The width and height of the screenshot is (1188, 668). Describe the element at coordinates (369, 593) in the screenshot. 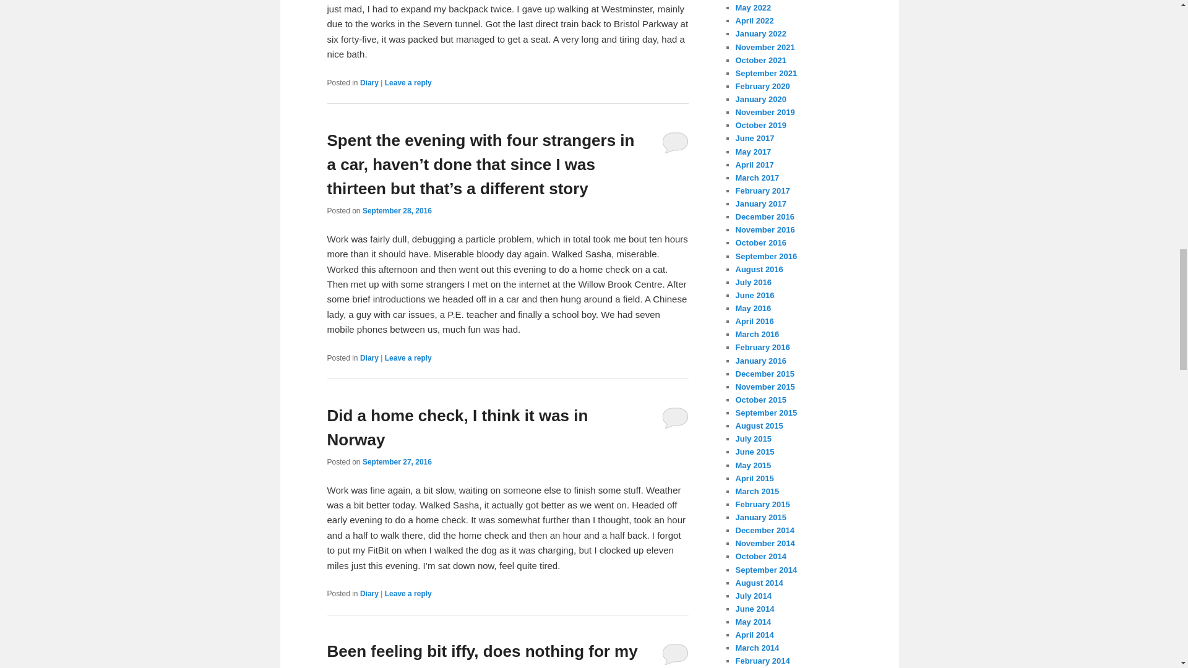

I see `Diary` at that location.